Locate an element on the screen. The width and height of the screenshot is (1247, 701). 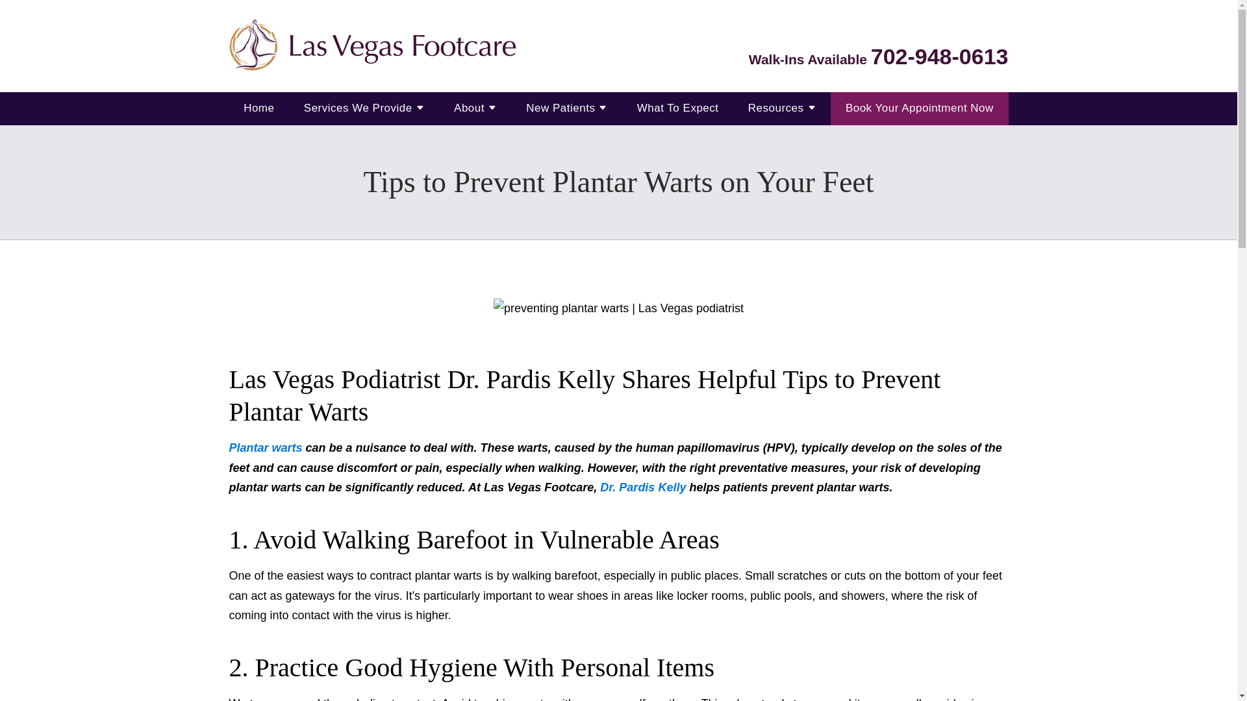
Services We Provide is located at coordinates (359, 108).